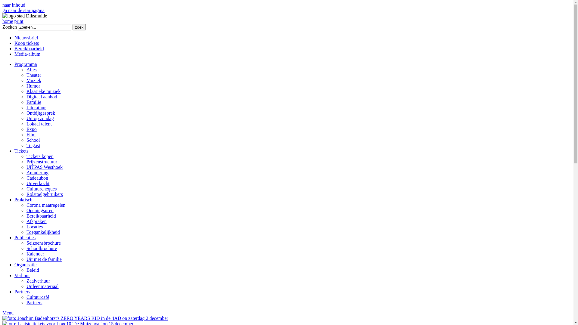 This screenshot has height=325, width=578. I want to click on Te gast, so click(33, 146).